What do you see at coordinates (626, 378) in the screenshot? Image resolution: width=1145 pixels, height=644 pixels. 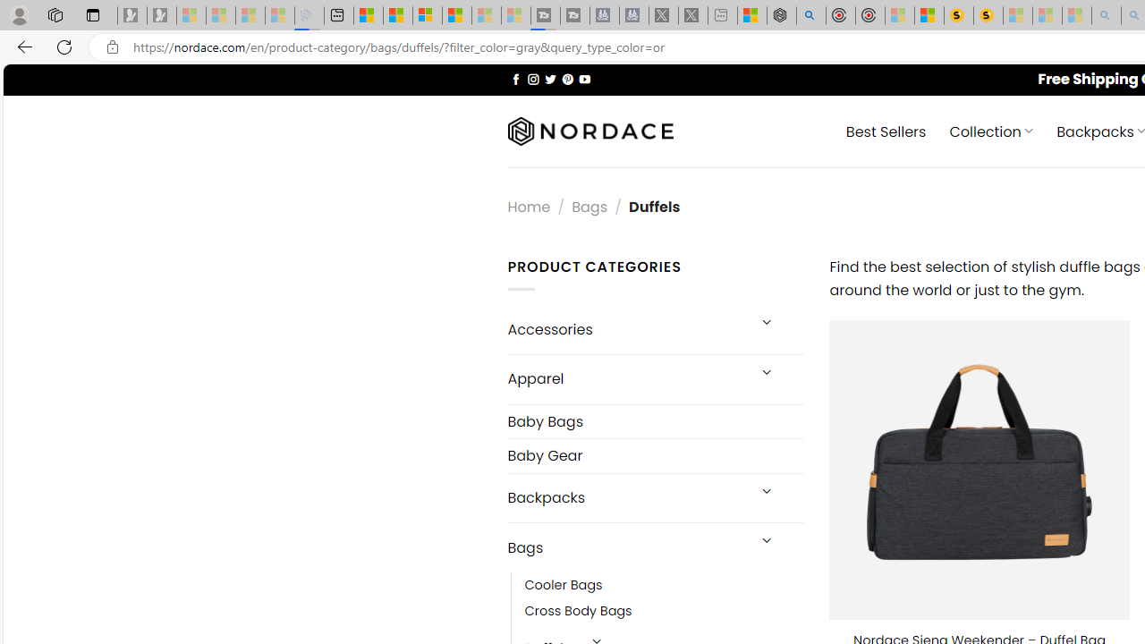 I see `Apparel` at bounding box center [626, 378].